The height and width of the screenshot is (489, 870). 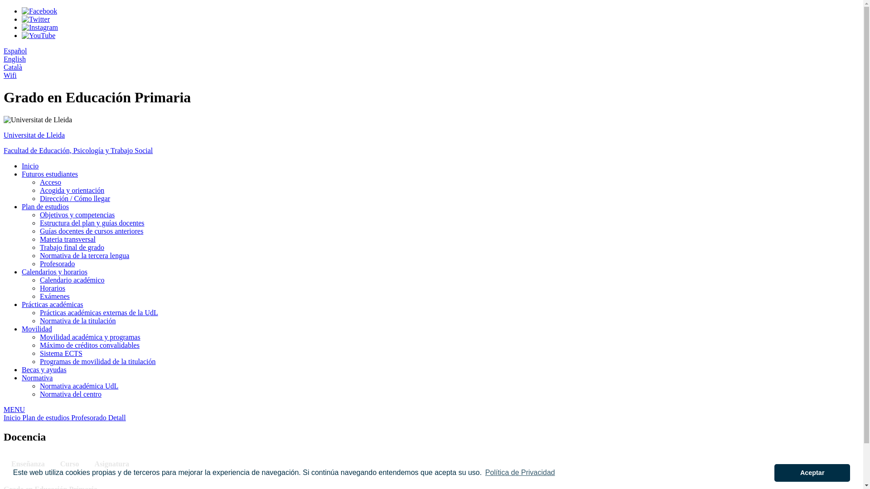 What do you see at coordinates (47, 417) in the screenshot?
I see `Plan de estudios` at bounding box center [47, 417].